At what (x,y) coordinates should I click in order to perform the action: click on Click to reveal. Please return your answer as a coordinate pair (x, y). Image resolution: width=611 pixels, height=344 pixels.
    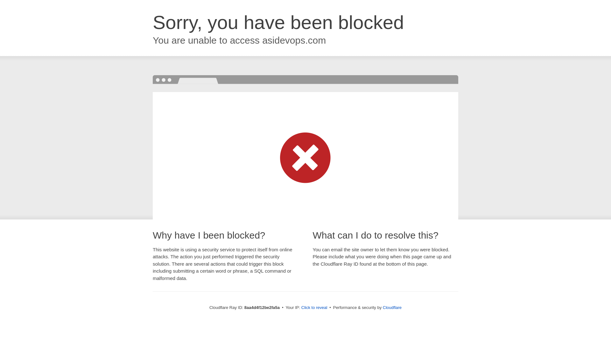
    Looking at the image, I should click on (314, 308).